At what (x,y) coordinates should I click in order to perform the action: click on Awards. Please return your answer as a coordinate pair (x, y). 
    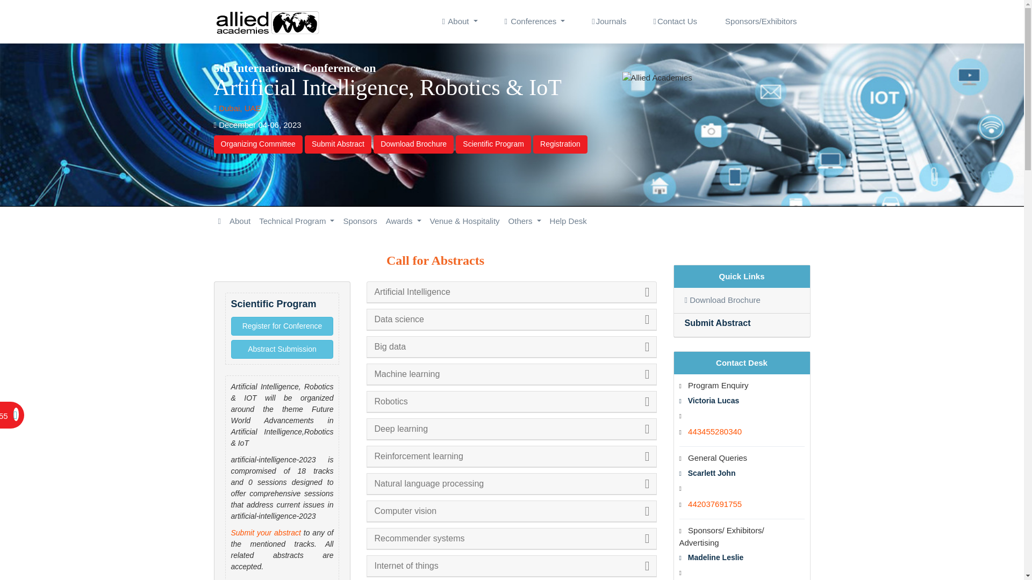
    Looking at the image, I should click on (403, 221).